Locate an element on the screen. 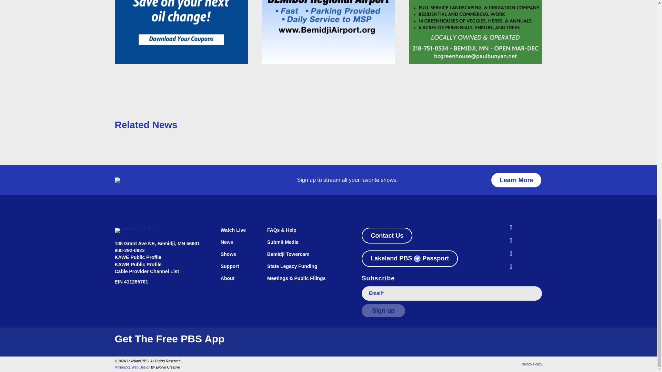  Cable Provider Channel List is located at coordinates (147, 271).